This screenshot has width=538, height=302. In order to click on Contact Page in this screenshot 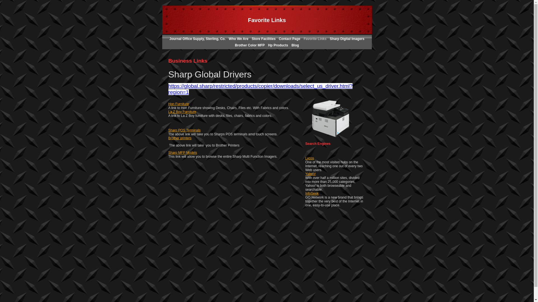, I will do `click(289, 39)`.